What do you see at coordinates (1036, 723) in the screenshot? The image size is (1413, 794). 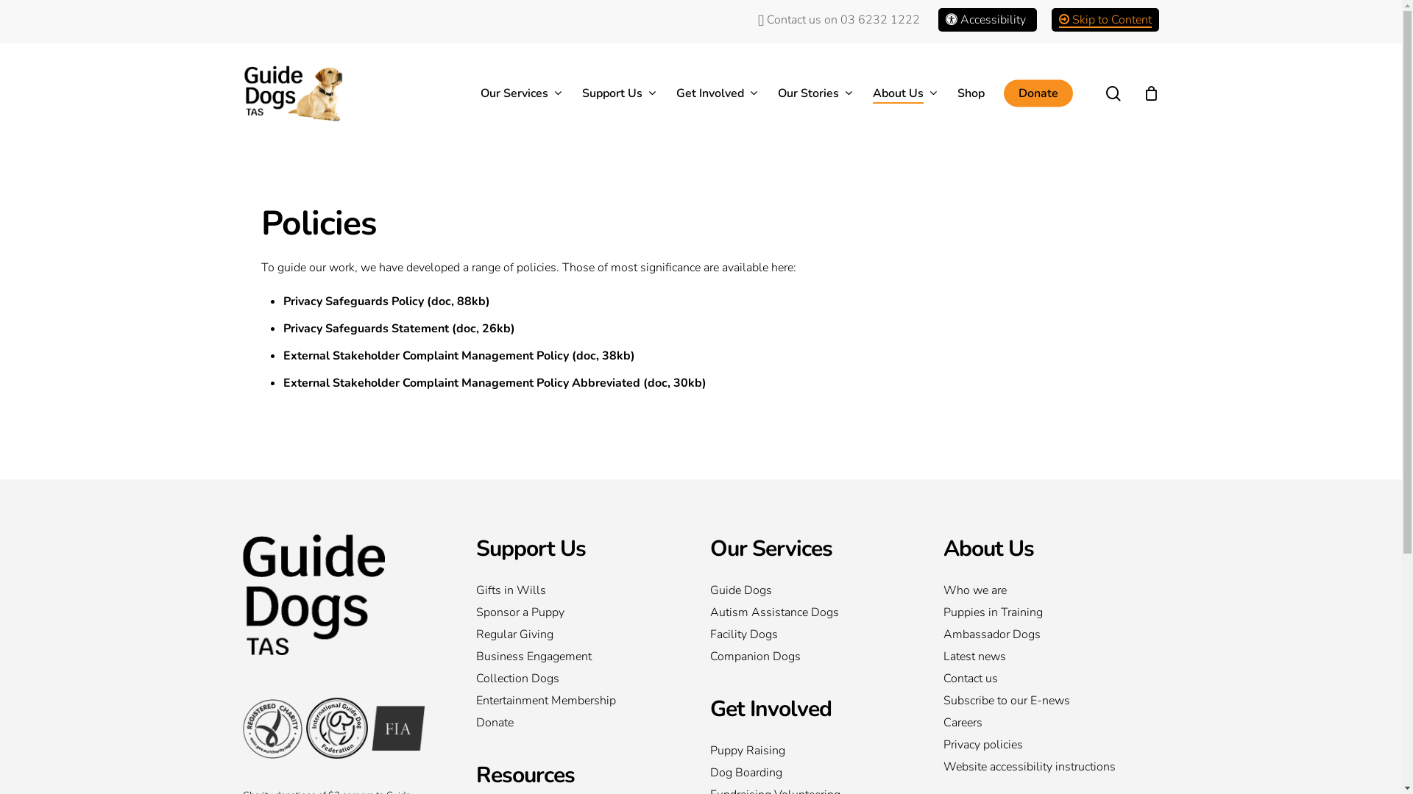 I see `Careers` at bounding box center [1036, 723].